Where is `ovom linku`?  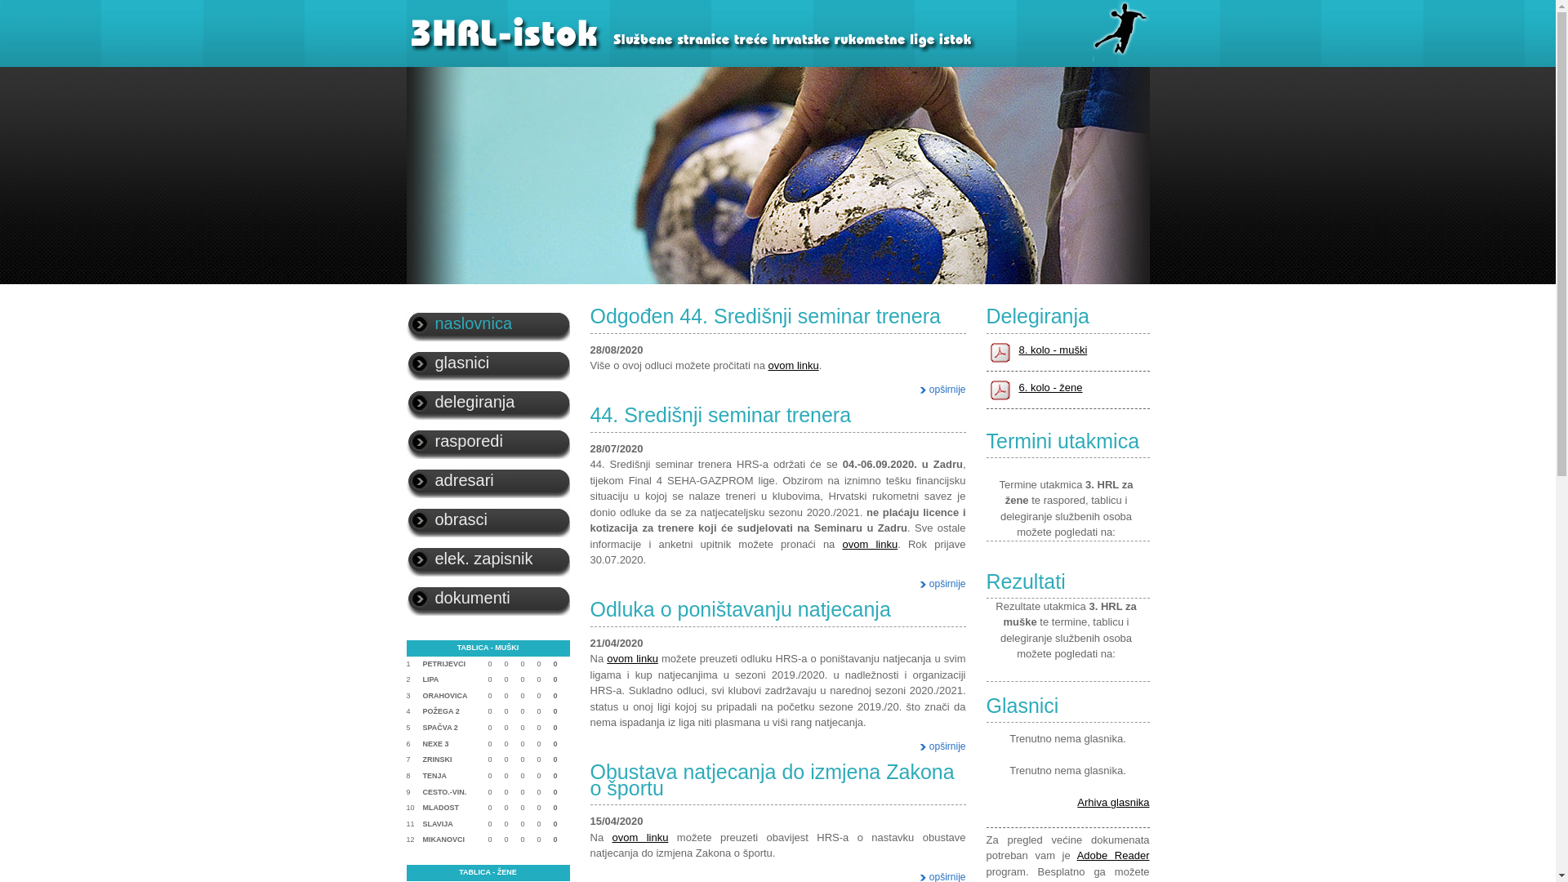
ovom linku is located at coordinates (871, 544).